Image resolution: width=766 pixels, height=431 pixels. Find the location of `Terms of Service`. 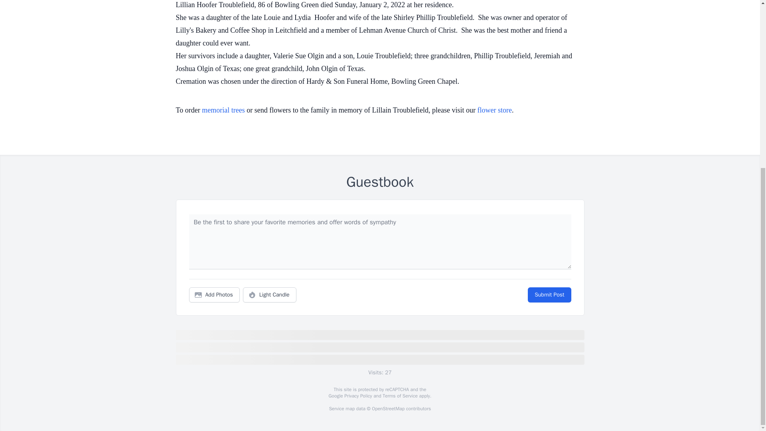

Terms of Service is located at coordinates (400, 396).